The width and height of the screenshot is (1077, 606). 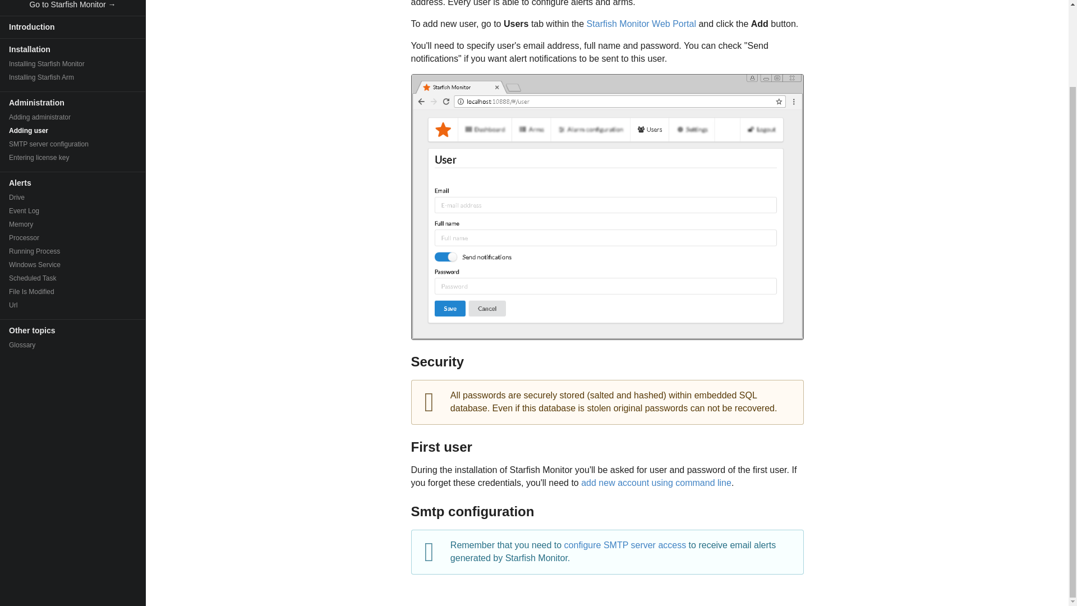 What do you see at coordinates (73, 117) in the screenshot?
I see `Adding administrator` at bounding box center [73, 117].